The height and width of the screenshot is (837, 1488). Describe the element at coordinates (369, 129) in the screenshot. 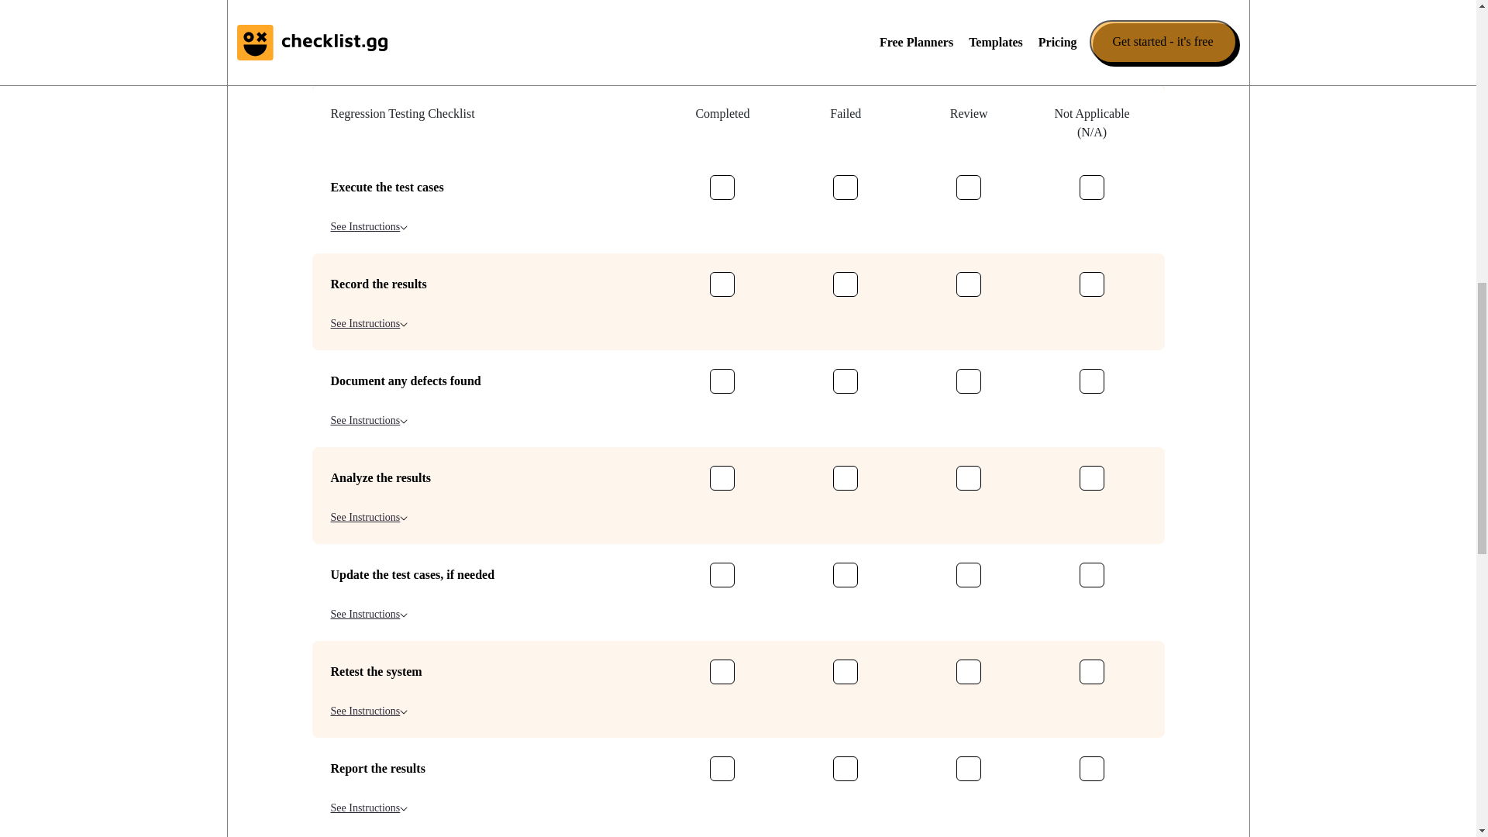

I see `See Instructions` at that location.